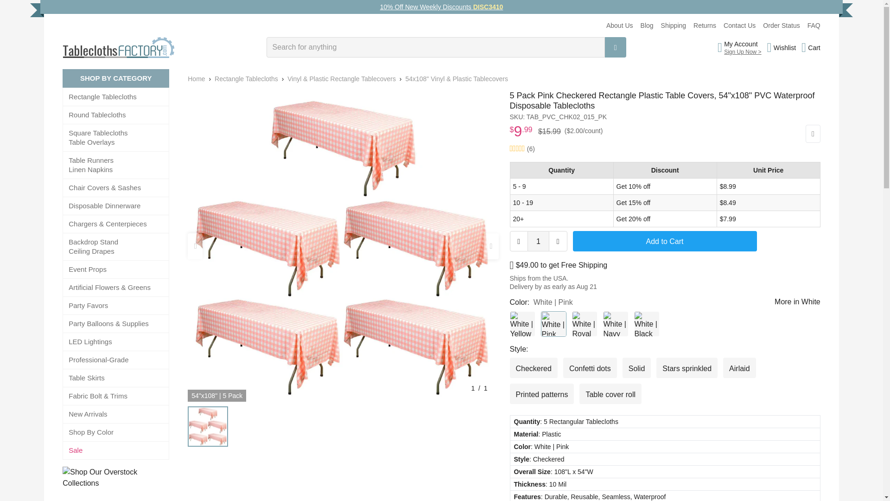 The height and width of the screenshot is (501, 890). Describe the element at coordinates (542, 393) in the screenshot. I see `Printed patterns` at that location.